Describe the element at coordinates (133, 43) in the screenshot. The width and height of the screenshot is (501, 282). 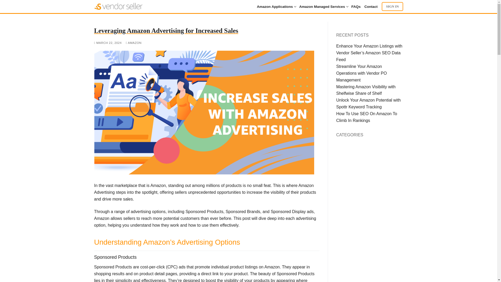
I see `AMAZON` at that location.